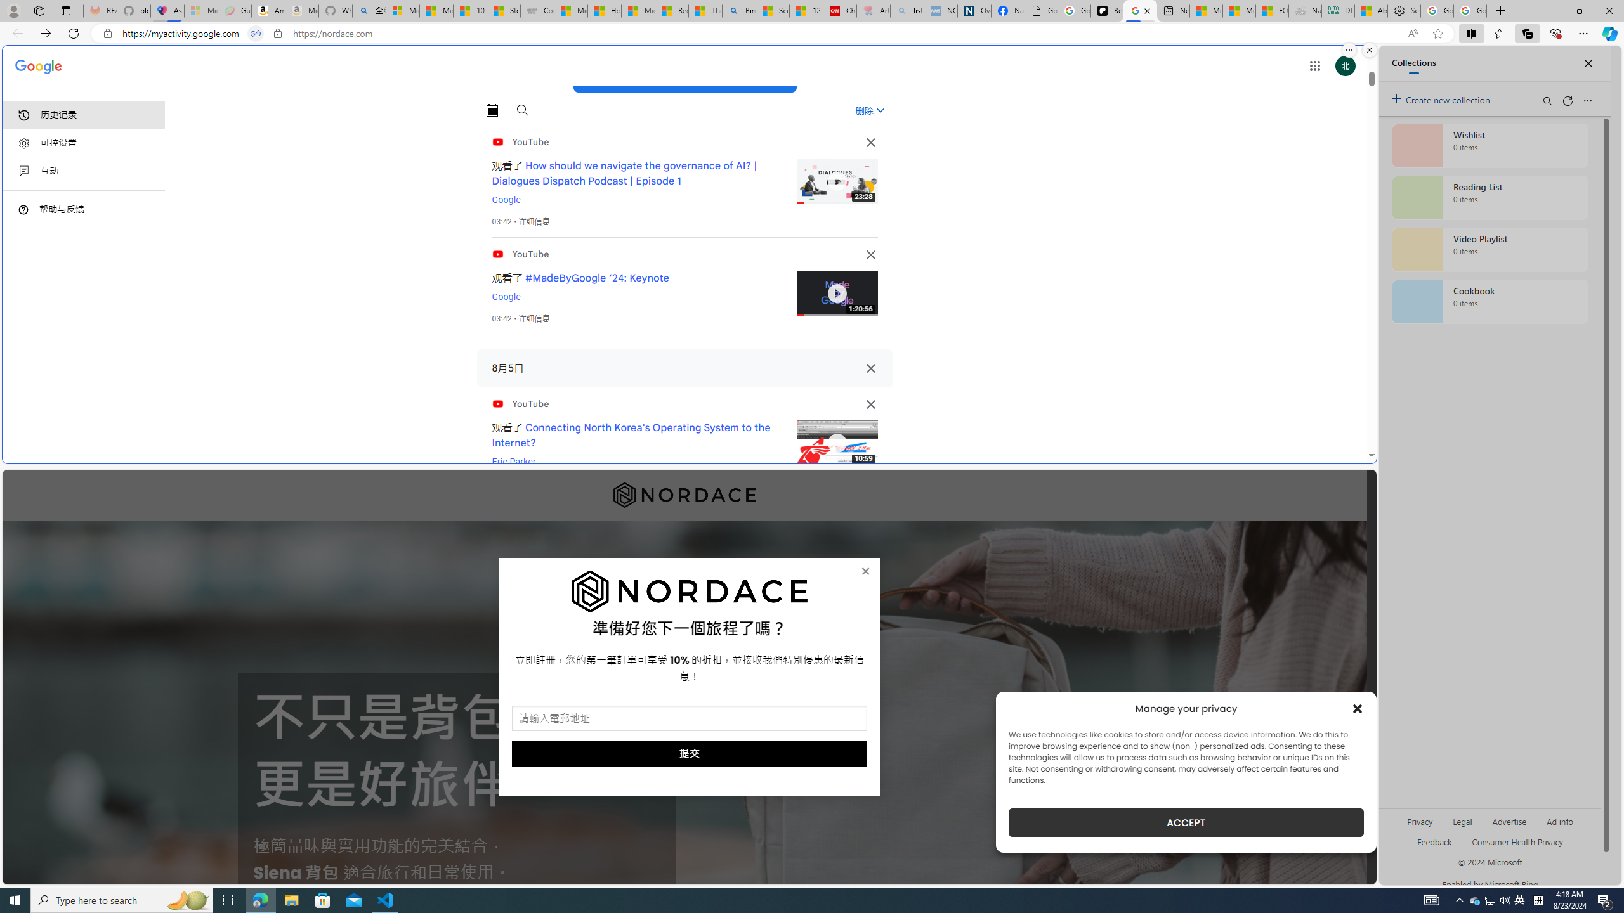  I want to click on Class: TjcpUd NMm5M, so click(870, 405).